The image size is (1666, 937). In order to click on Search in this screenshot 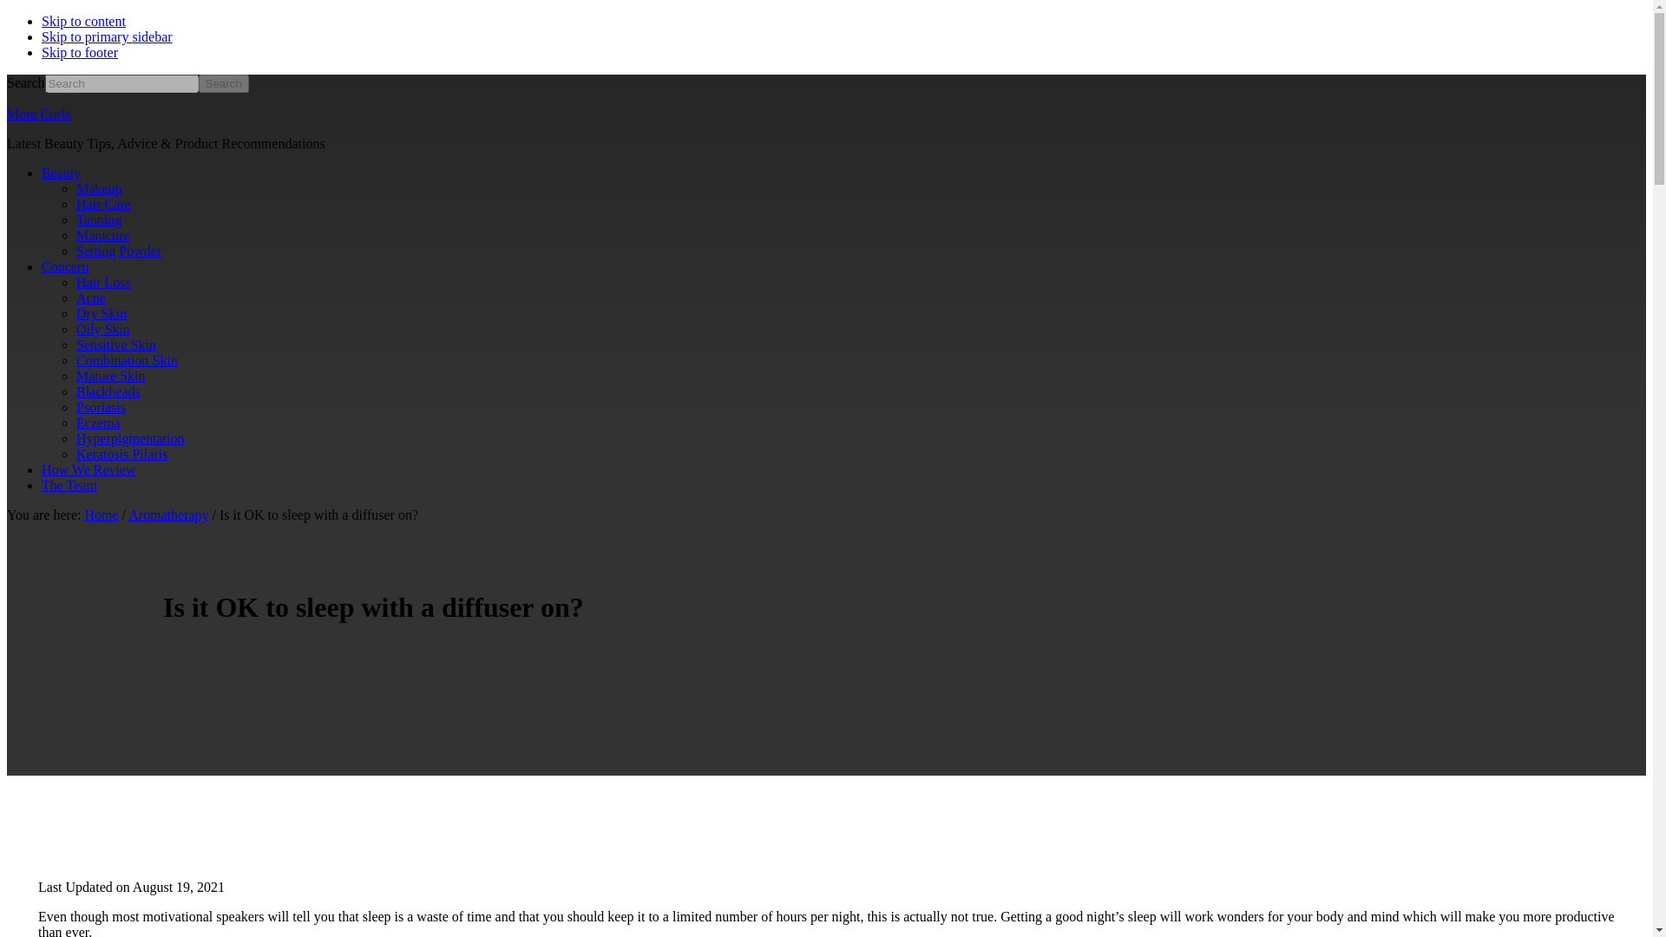, I will do `click(223, 83)`.